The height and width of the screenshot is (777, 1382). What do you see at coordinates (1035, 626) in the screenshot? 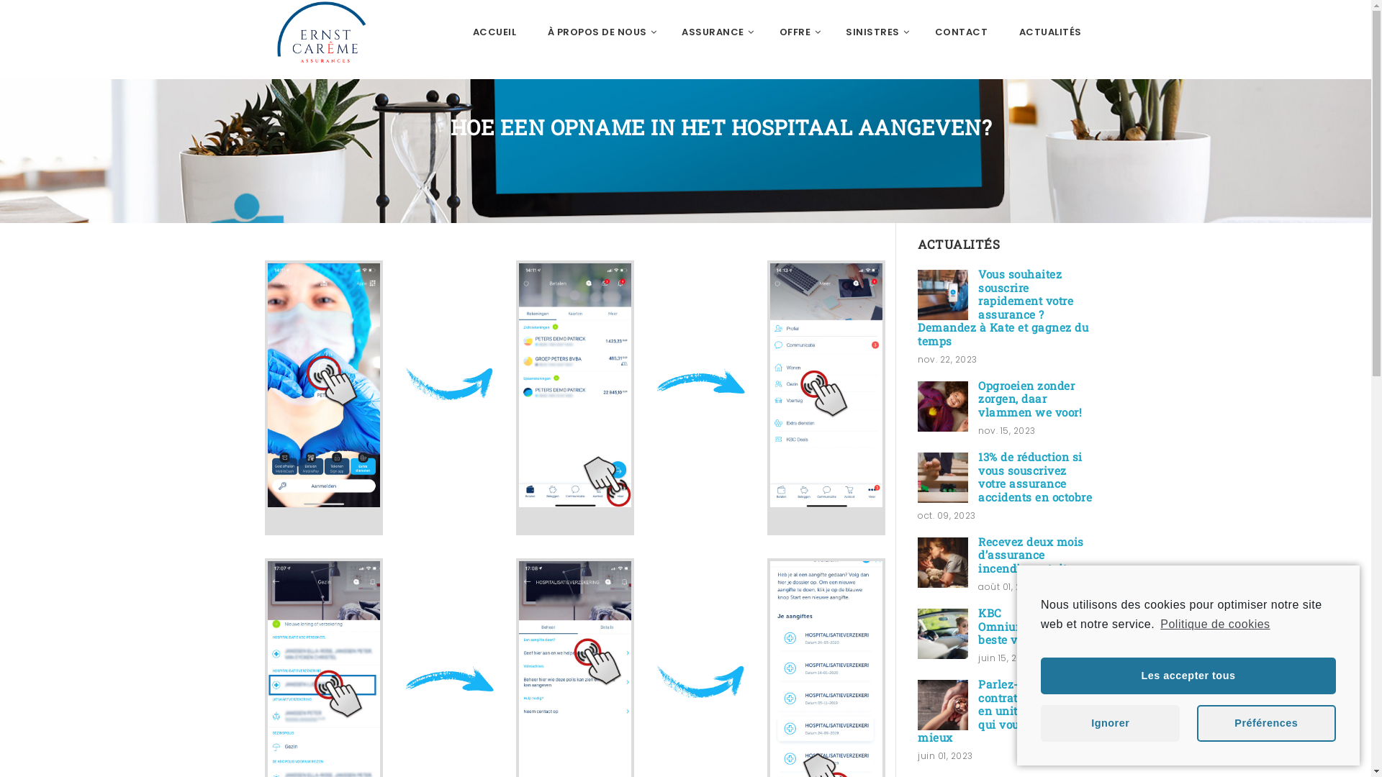
I see `KBC Omniumverzekering beste van de test` at bounding box center [1035, 626].